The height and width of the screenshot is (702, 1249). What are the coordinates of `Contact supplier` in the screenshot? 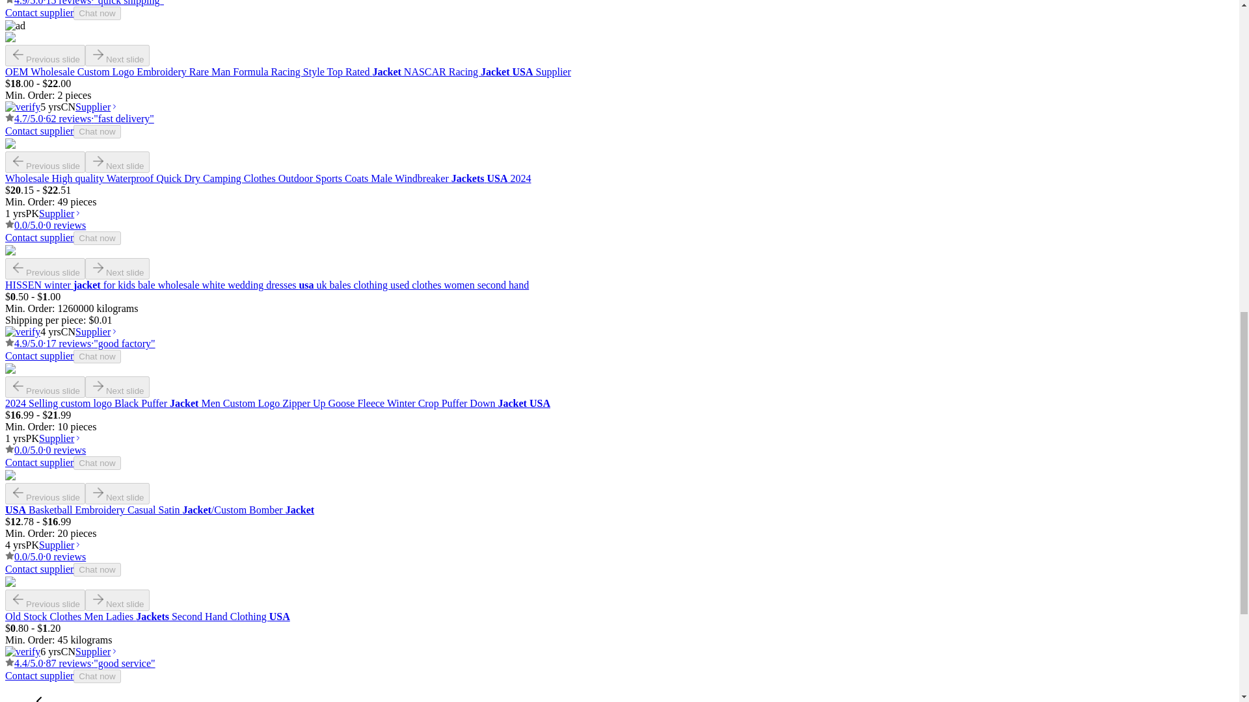 It's located at (39, 131).